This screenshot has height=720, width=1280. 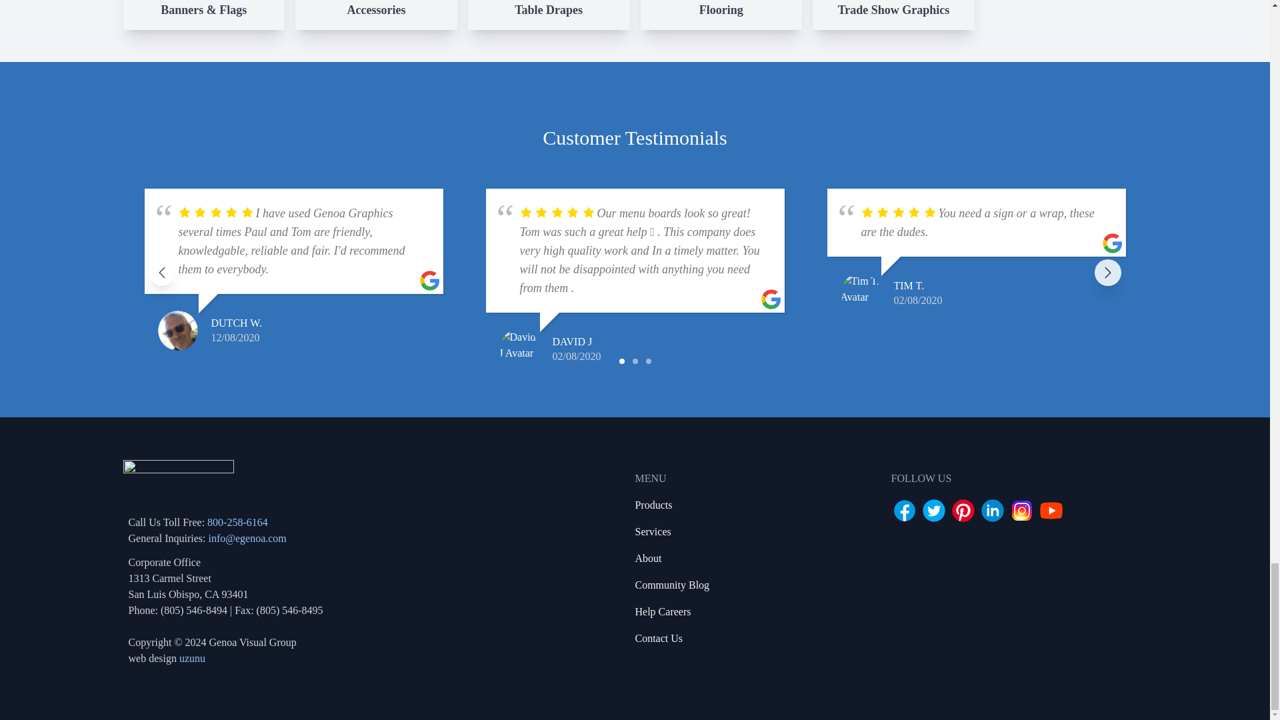 I want to click on Flooring, so click(x=721, y=15).